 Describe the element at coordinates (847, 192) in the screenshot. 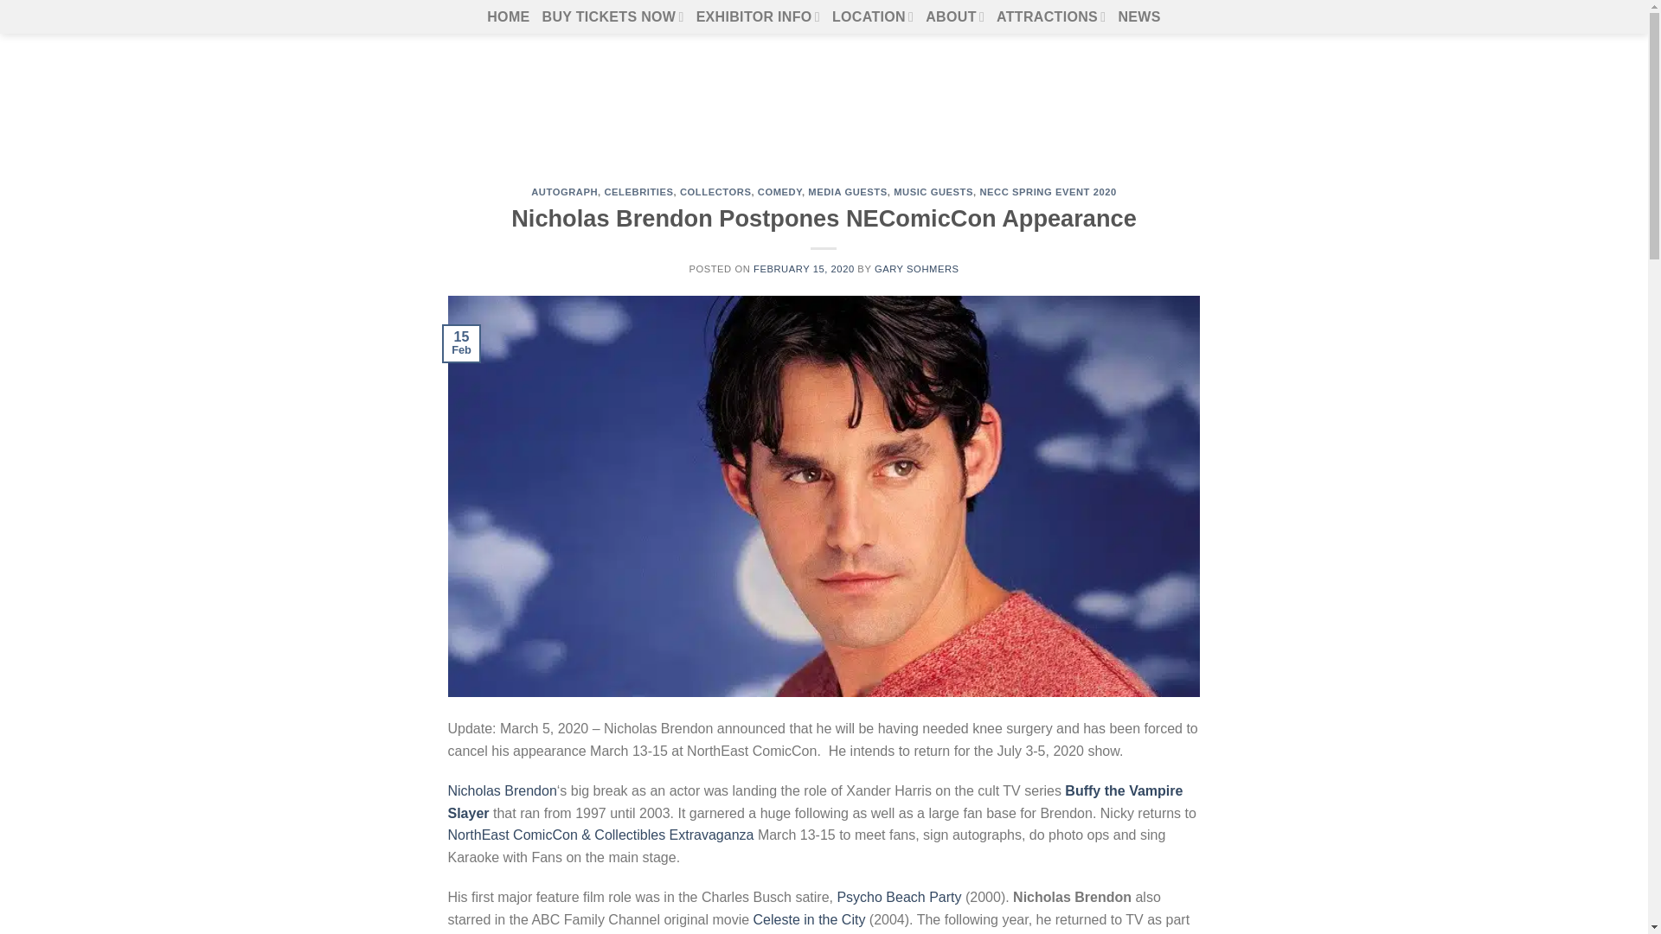

I see `MEDIA GUESTS` at that location.